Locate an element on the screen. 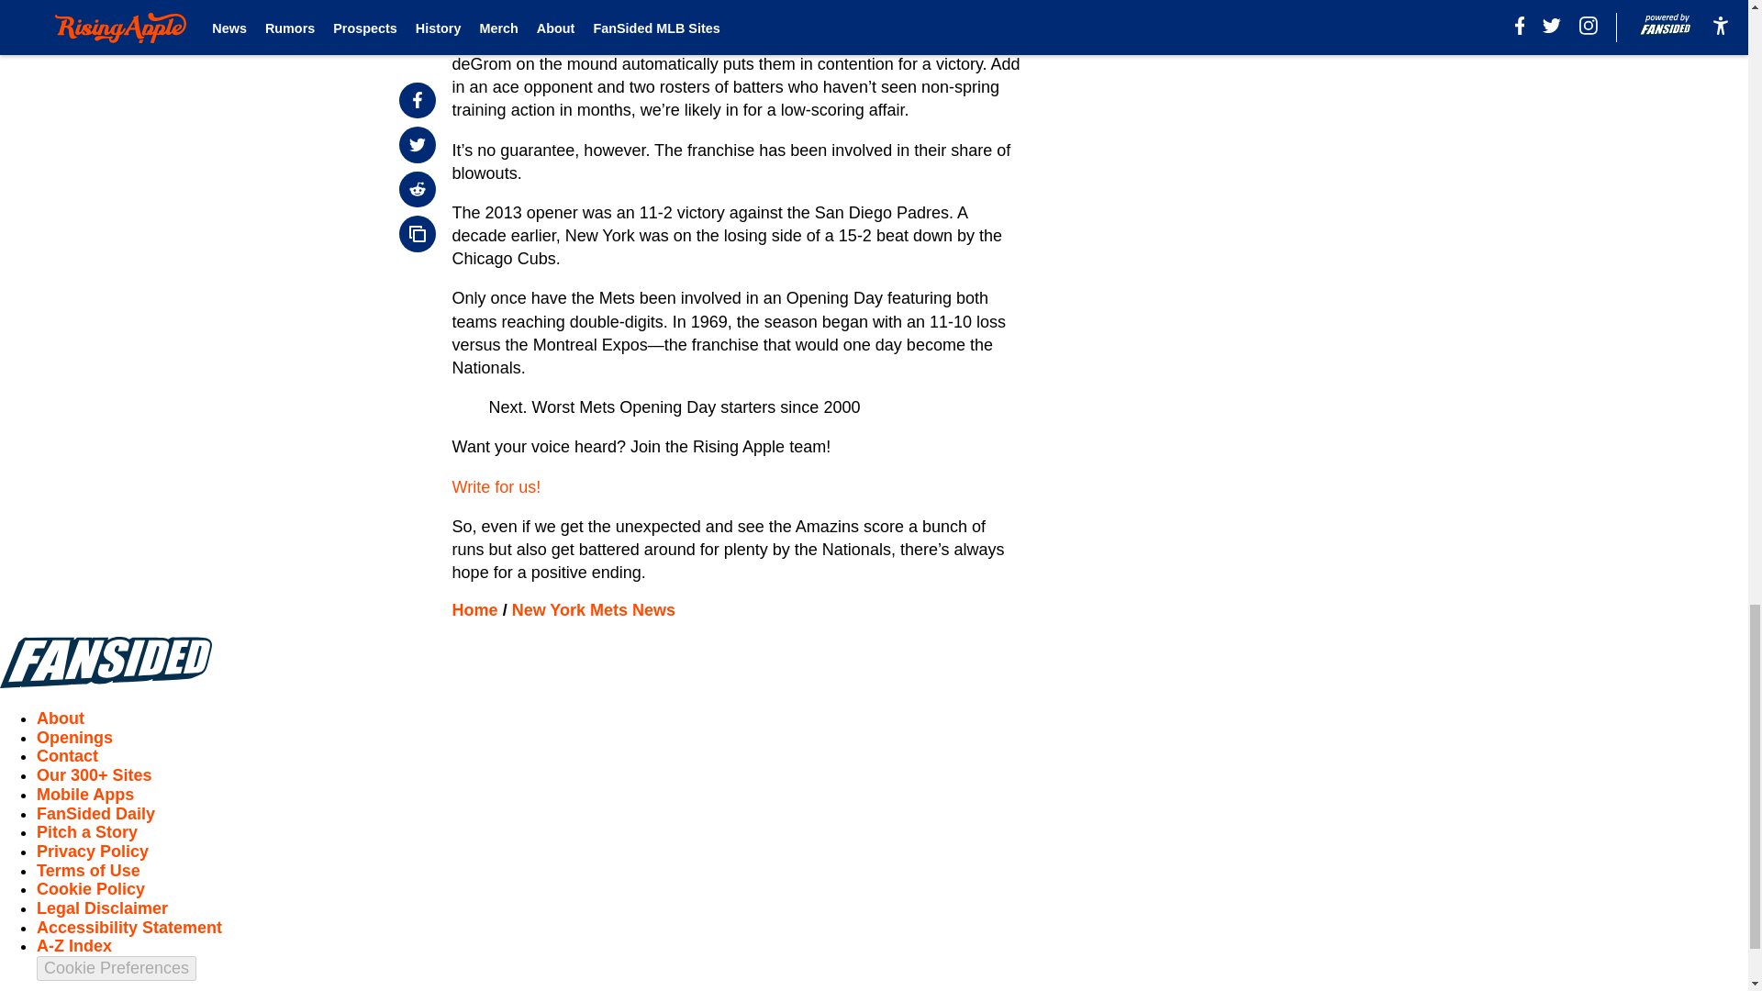 This screenshot has height=991, width=1762. Write for us! is located at coordinates (496, 486).